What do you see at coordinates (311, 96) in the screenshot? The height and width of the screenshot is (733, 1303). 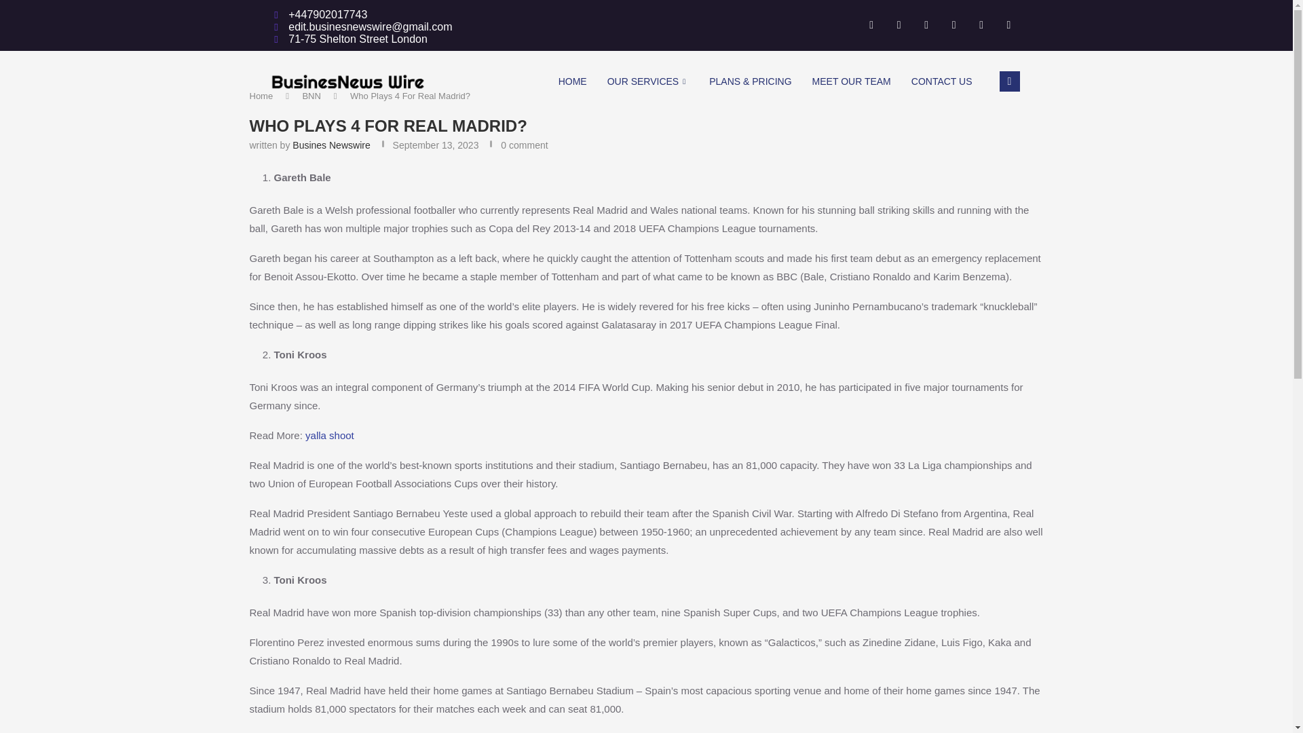 I see `BNN` at bounding box center [311, 96].